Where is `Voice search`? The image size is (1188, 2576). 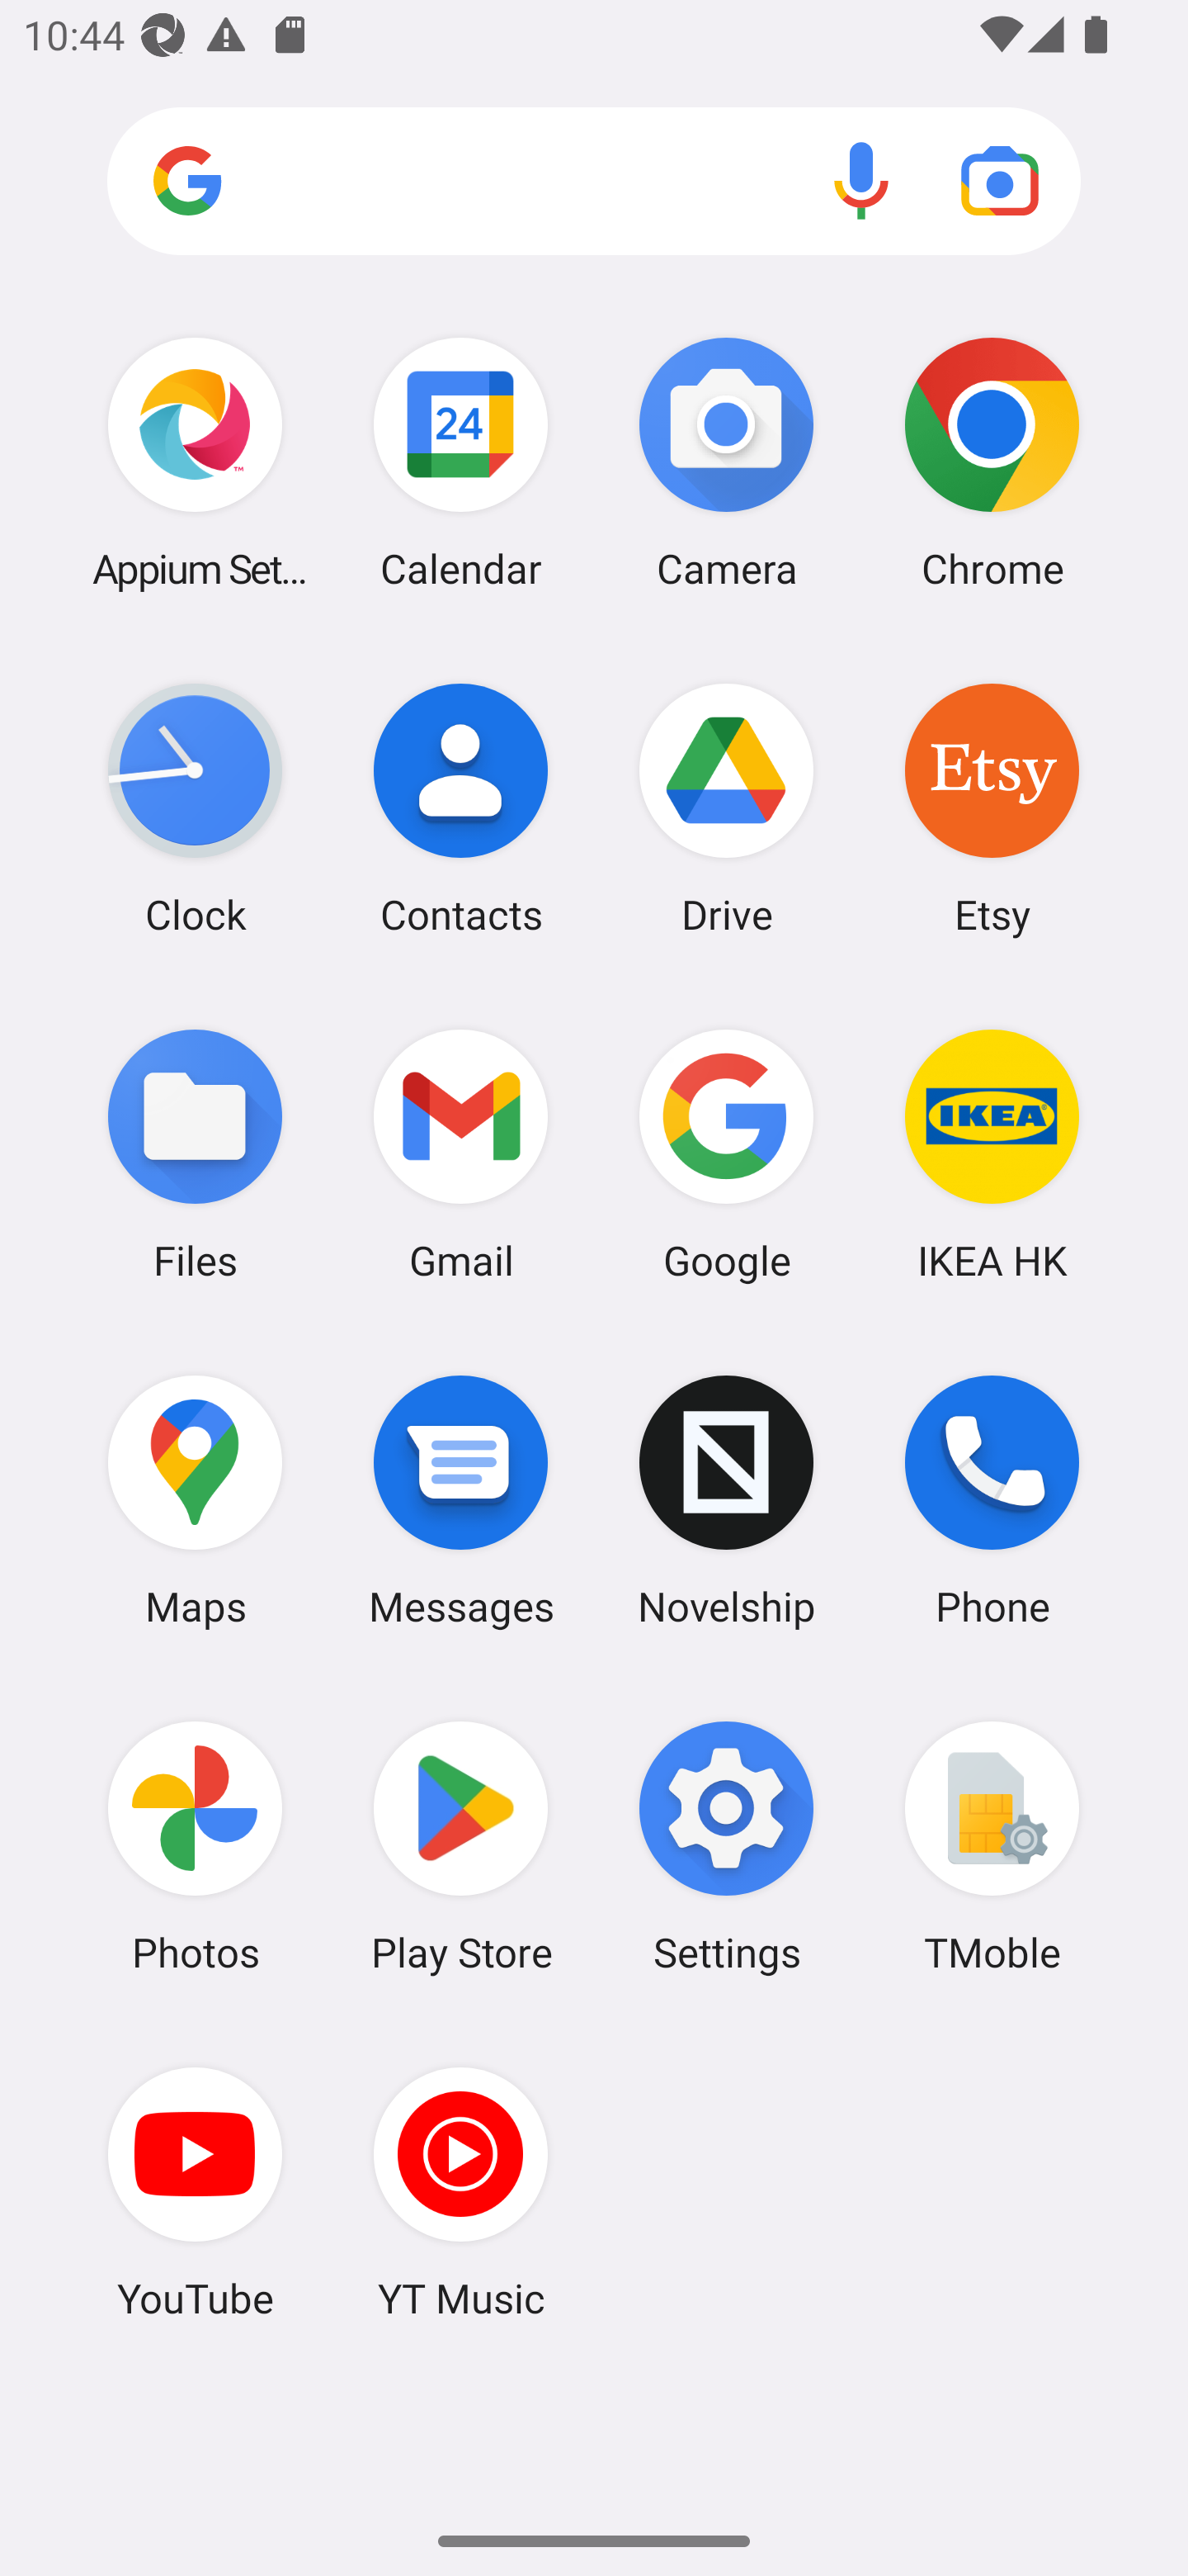 Voice search is located at coordinates (861, 180).